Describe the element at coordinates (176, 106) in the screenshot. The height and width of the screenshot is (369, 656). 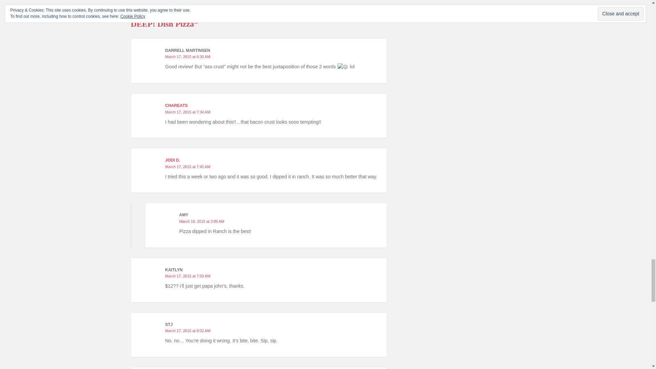
I see `CHAREATS` at that location.